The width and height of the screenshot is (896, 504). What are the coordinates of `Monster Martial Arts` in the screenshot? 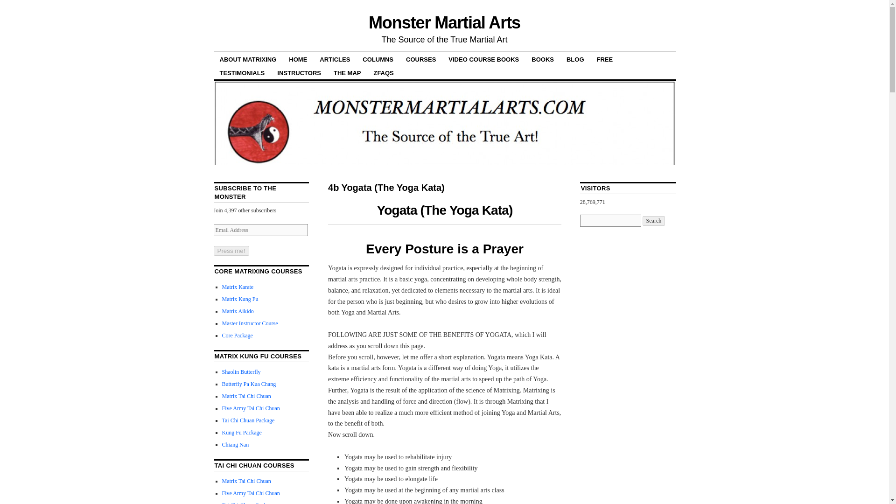 It's located at (444, 22).